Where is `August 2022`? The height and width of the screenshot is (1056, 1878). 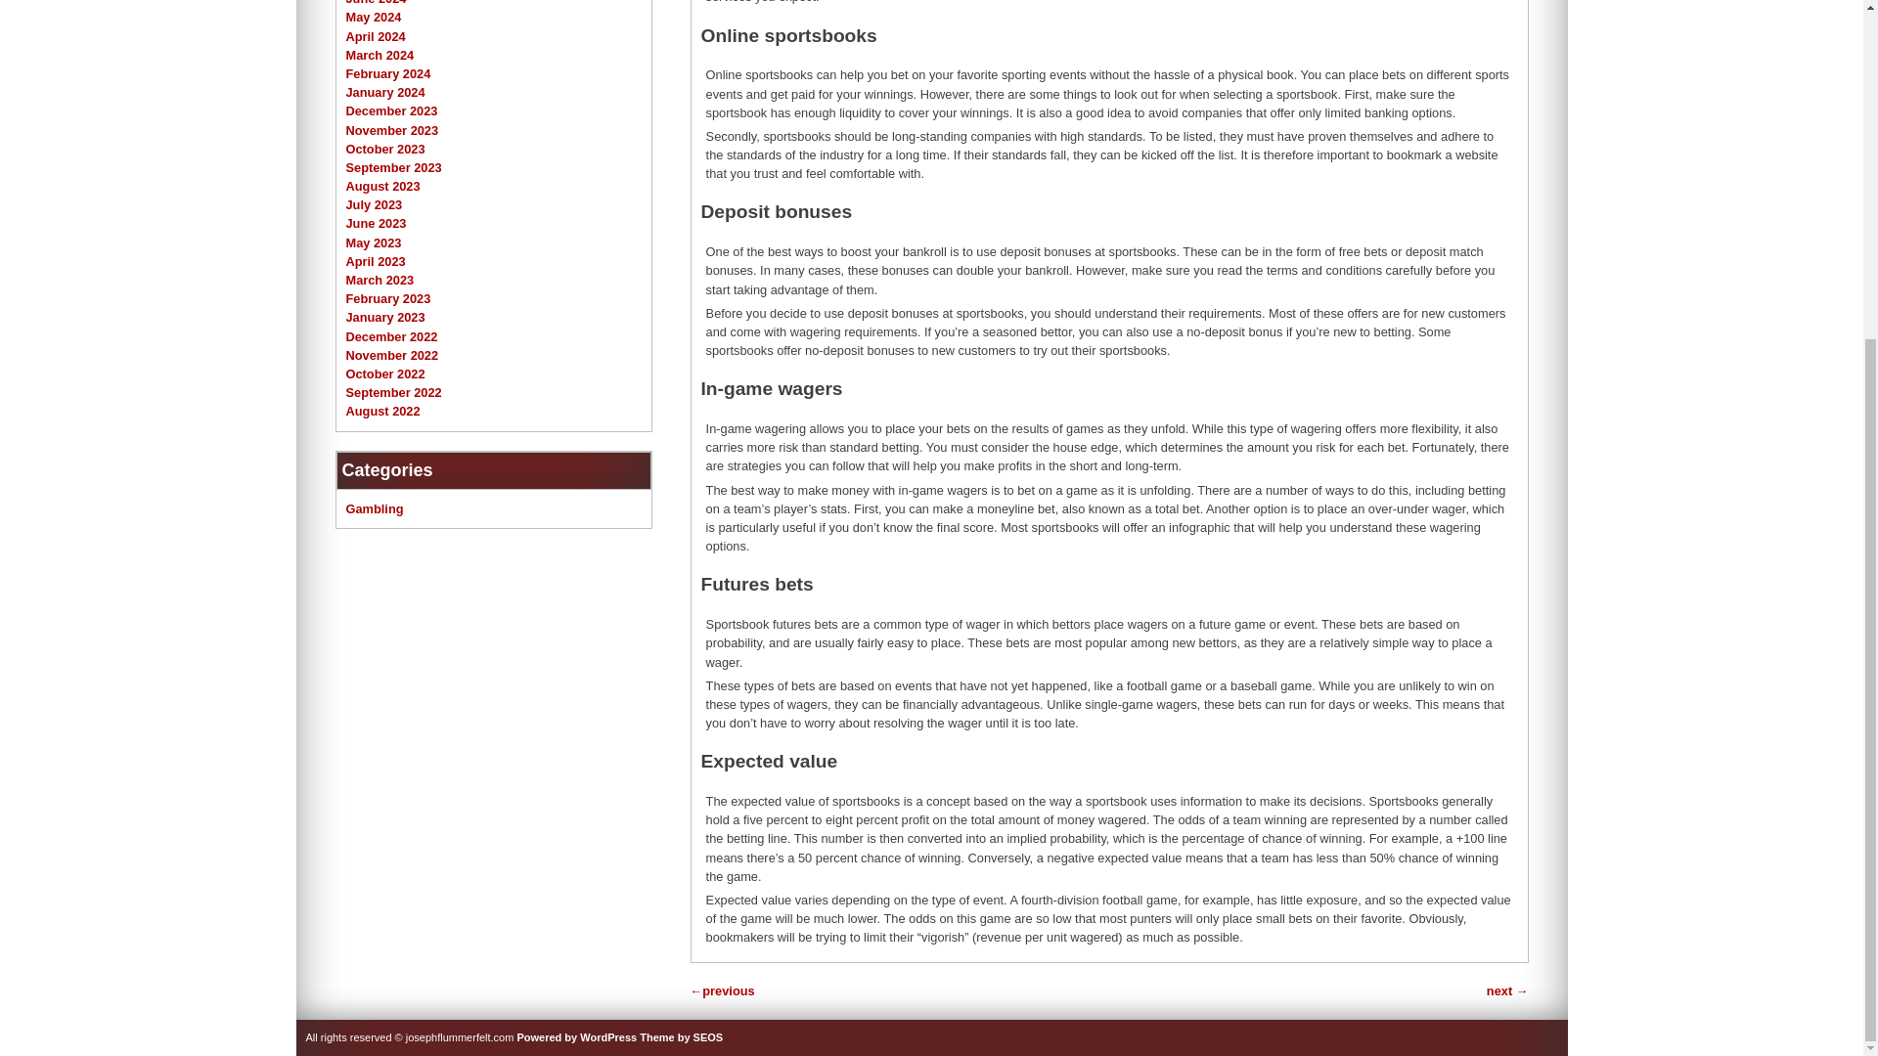 August 2022 is located at coordinates (383, 411).